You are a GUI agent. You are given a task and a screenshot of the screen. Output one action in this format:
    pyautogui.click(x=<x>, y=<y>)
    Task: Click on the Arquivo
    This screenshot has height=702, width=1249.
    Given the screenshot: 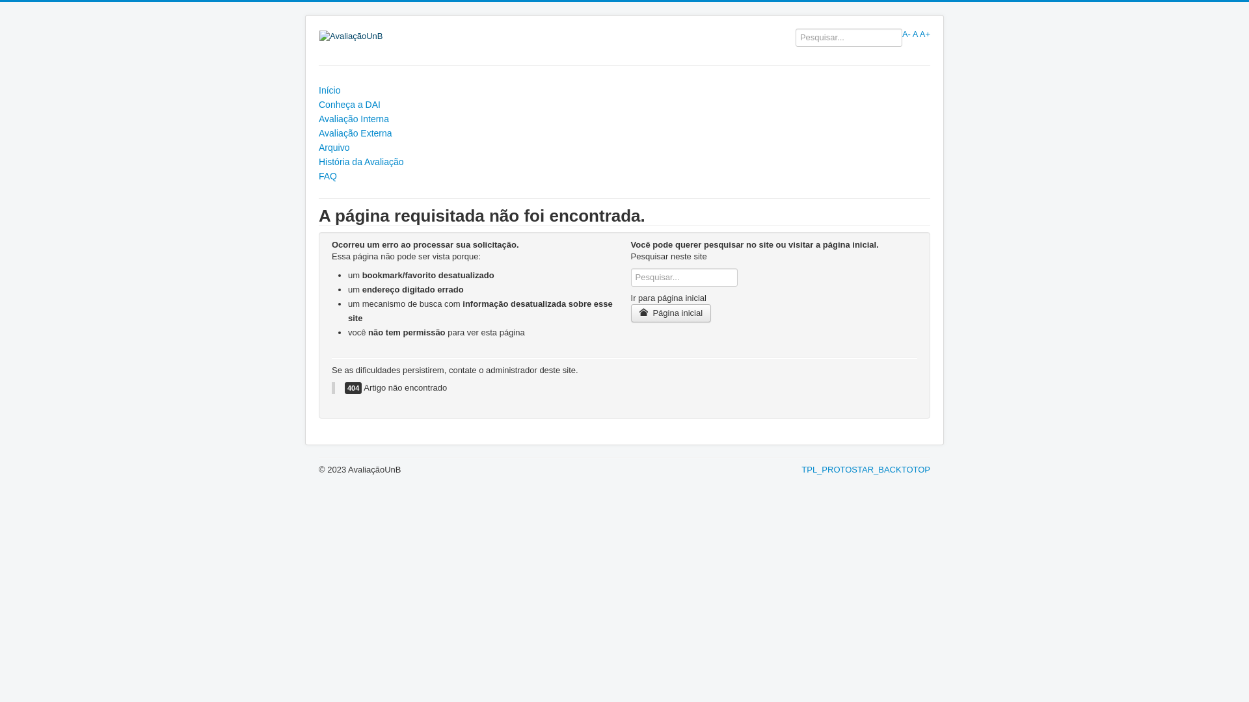 What is the action you would take?
    pyautogui.click(x=624, y=148)
    